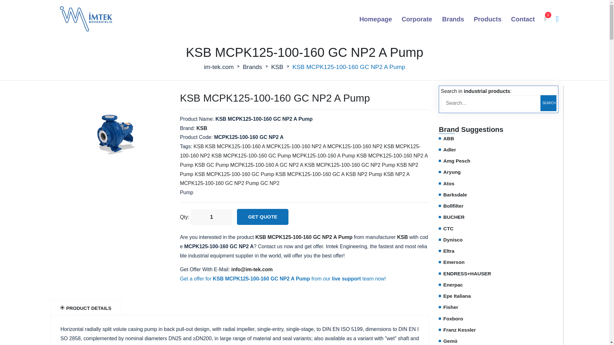 The image size is (614, 345). What do you see at coordinates (364, 174) in the screenshot?
I see `KSB NP2 Pump` at bounding box center [364, 174].